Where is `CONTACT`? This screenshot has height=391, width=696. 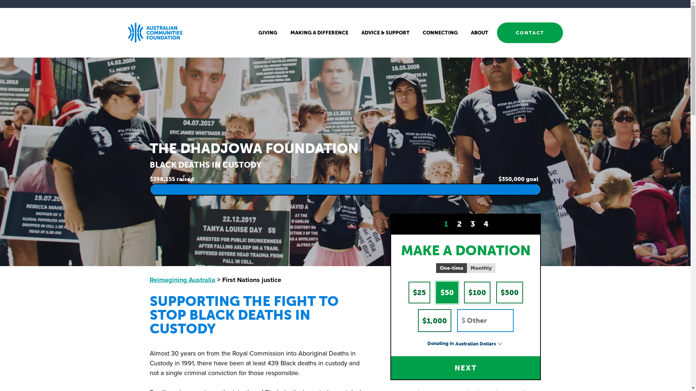 CONTACT is located at coordinates (530, 33).